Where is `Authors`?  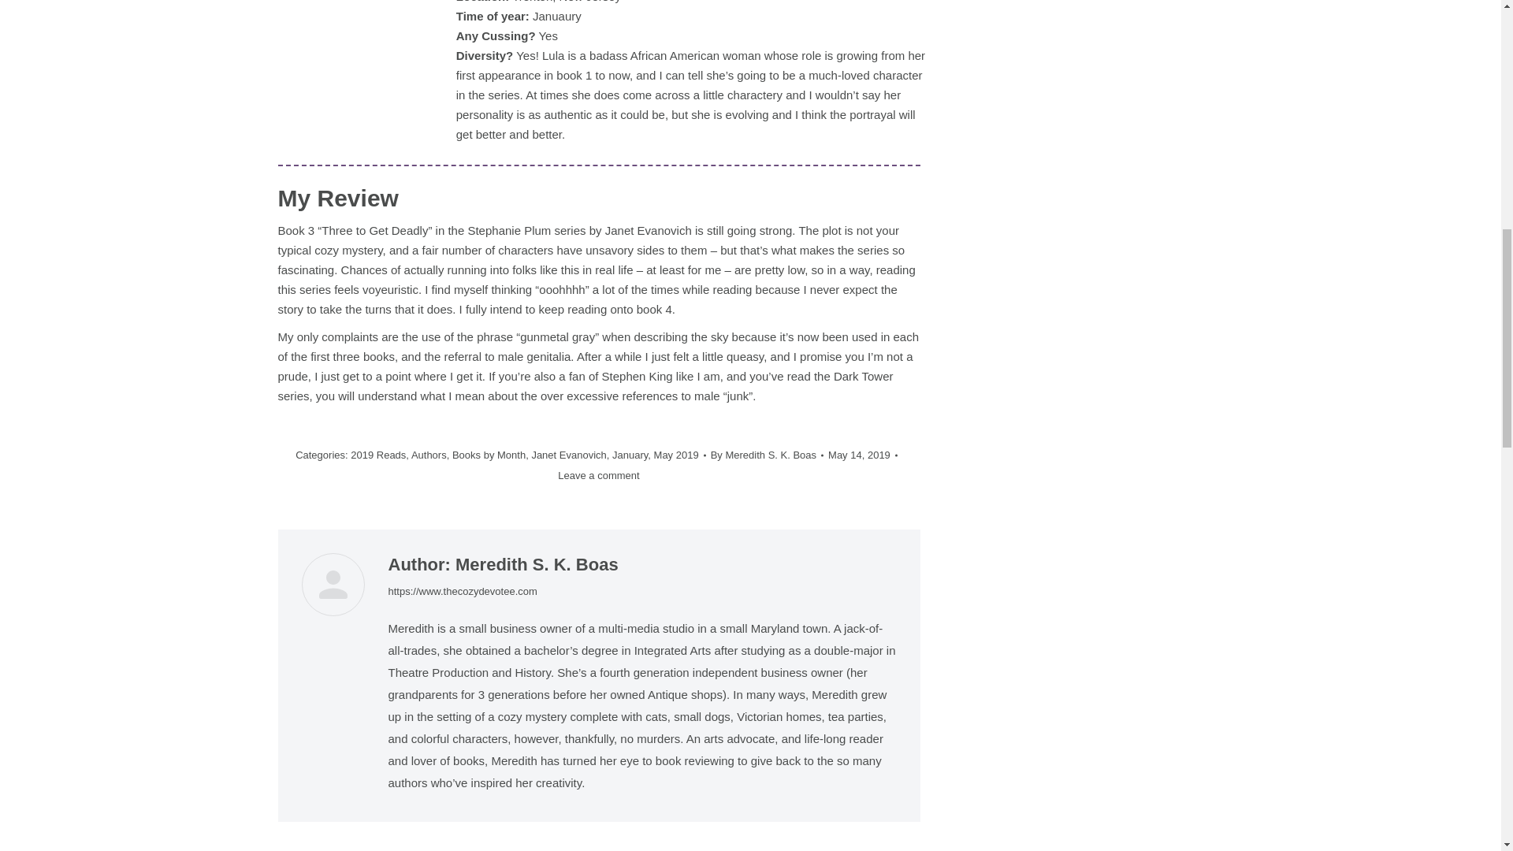
Authors is located at coordinates (429, 455).